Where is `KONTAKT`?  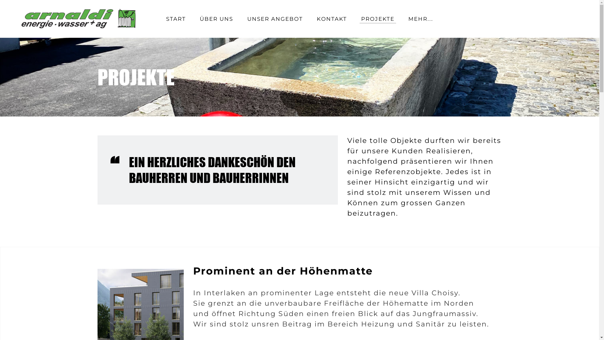
KONTAKT is located at coordinates (332, 19).